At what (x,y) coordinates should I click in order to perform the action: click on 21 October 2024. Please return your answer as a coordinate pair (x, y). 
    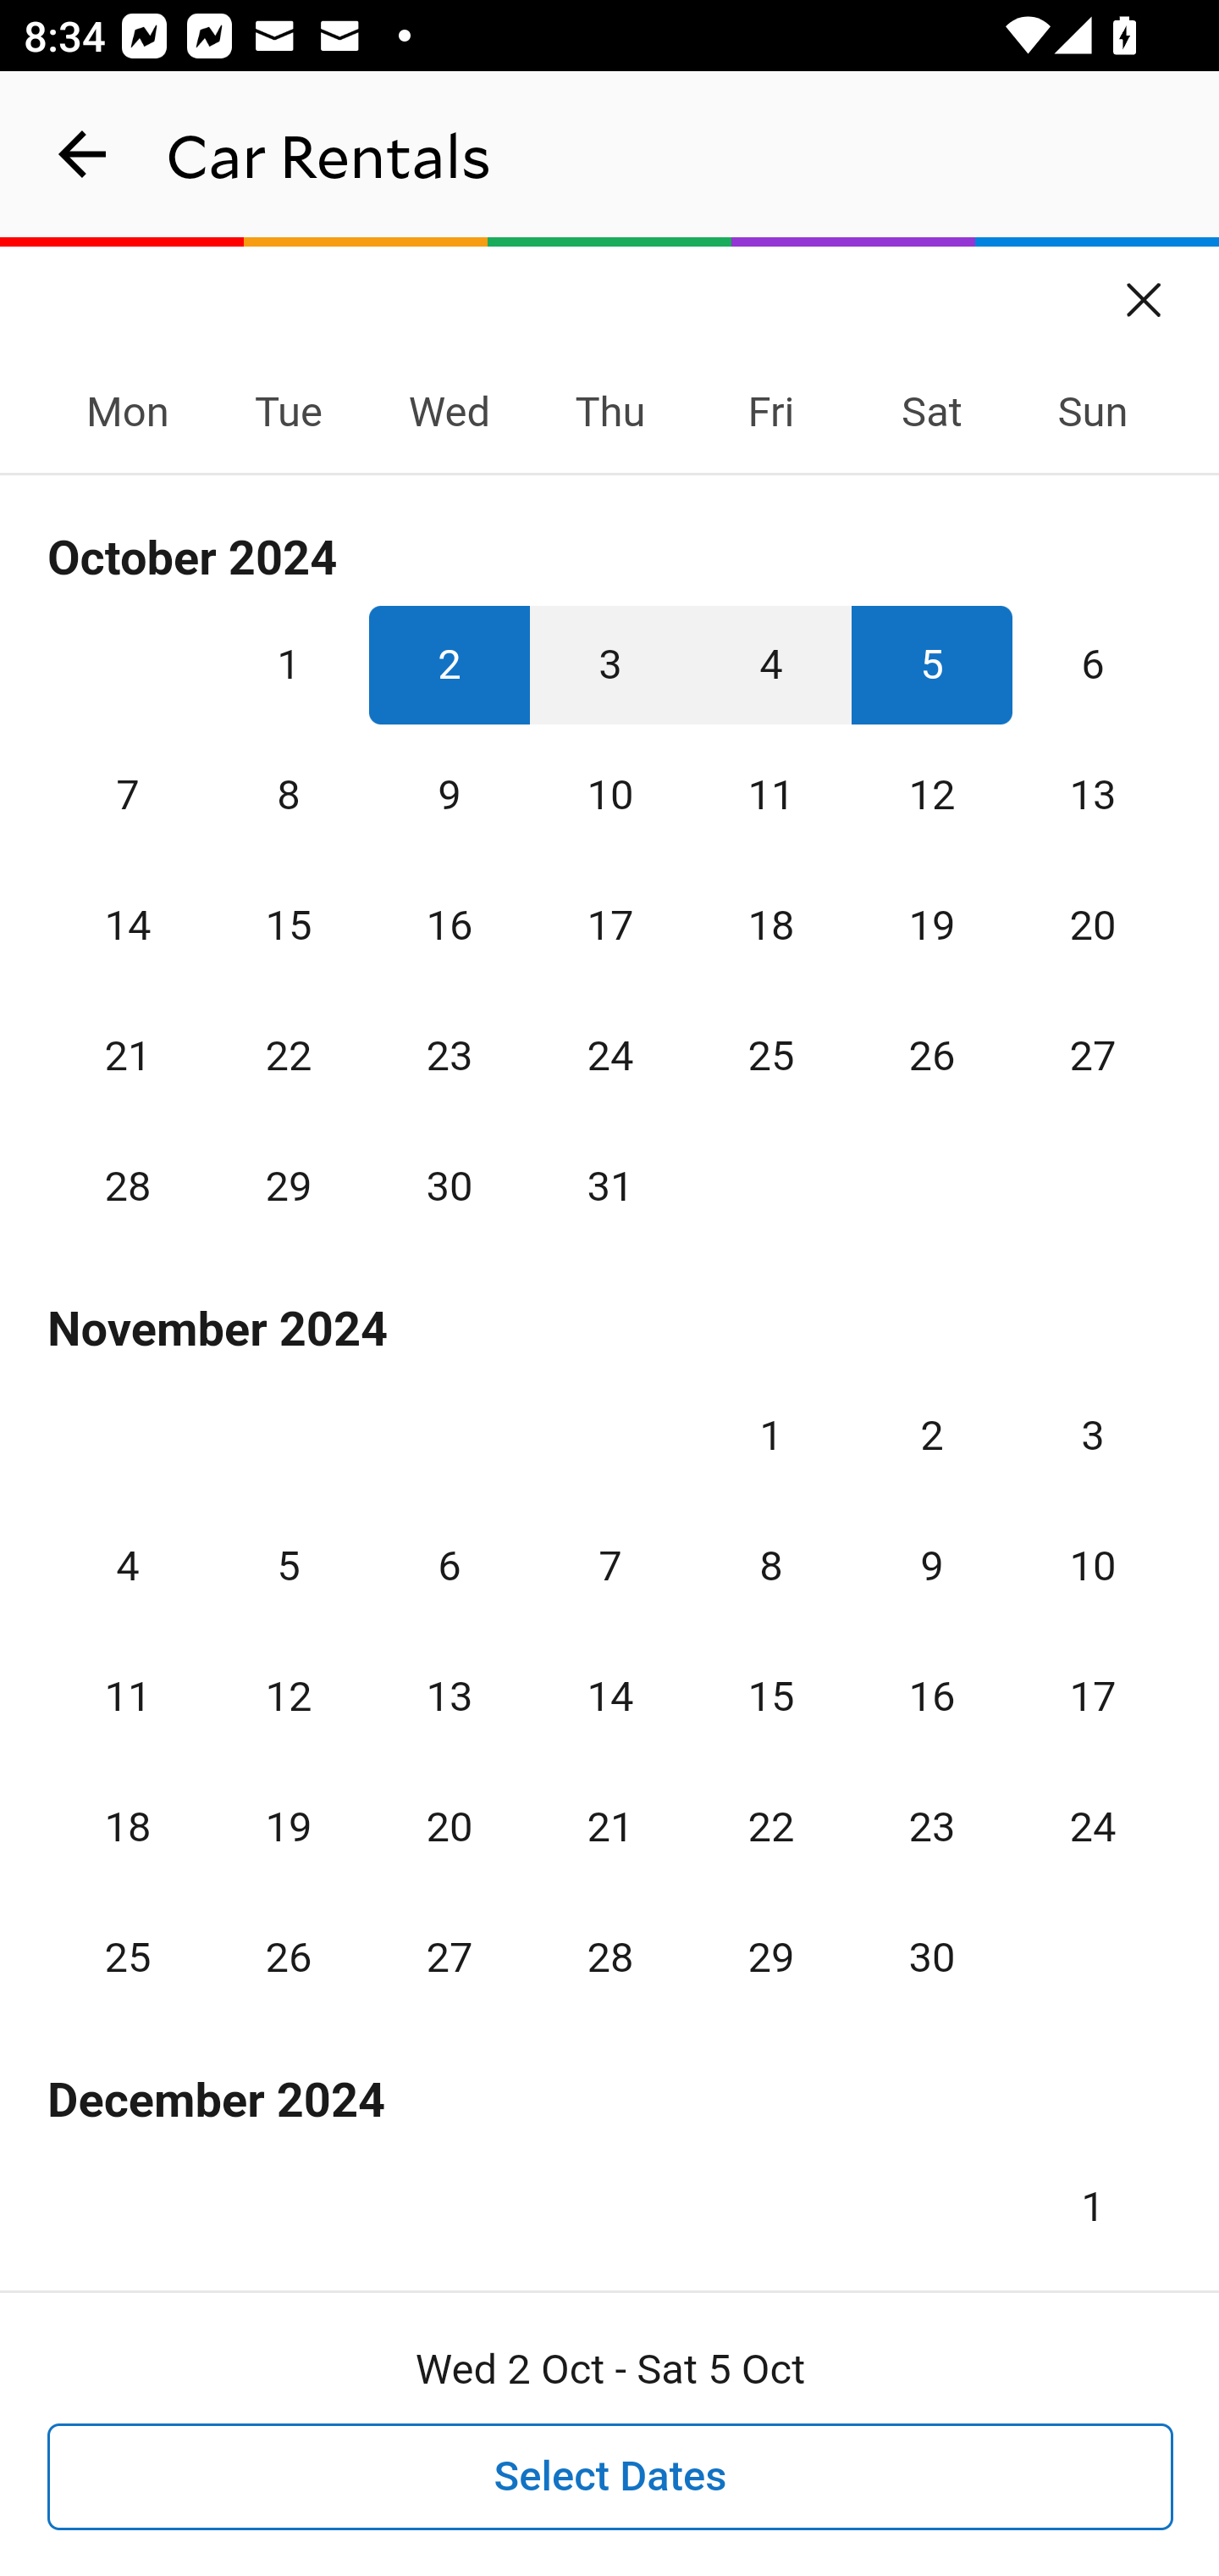
    Looking at the image, I should click on (129, 1056).